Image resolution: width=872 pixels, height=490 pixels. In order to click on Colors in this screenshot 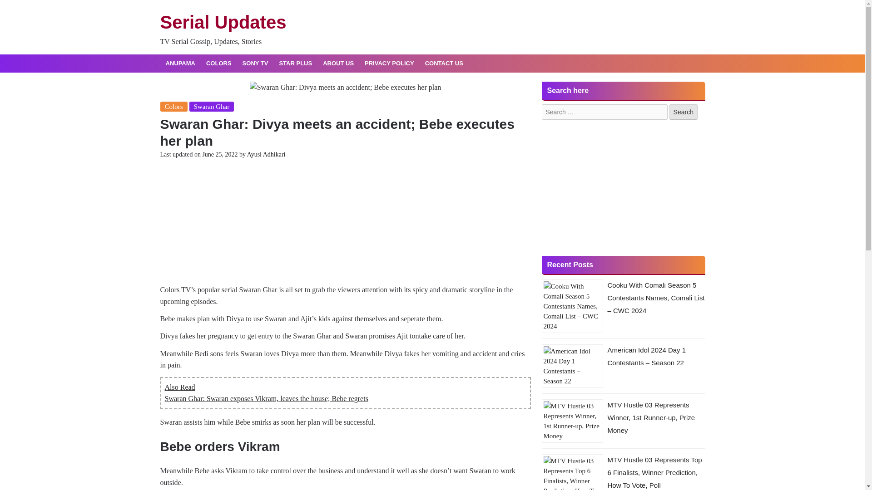, I will do `click(173, 106)`.